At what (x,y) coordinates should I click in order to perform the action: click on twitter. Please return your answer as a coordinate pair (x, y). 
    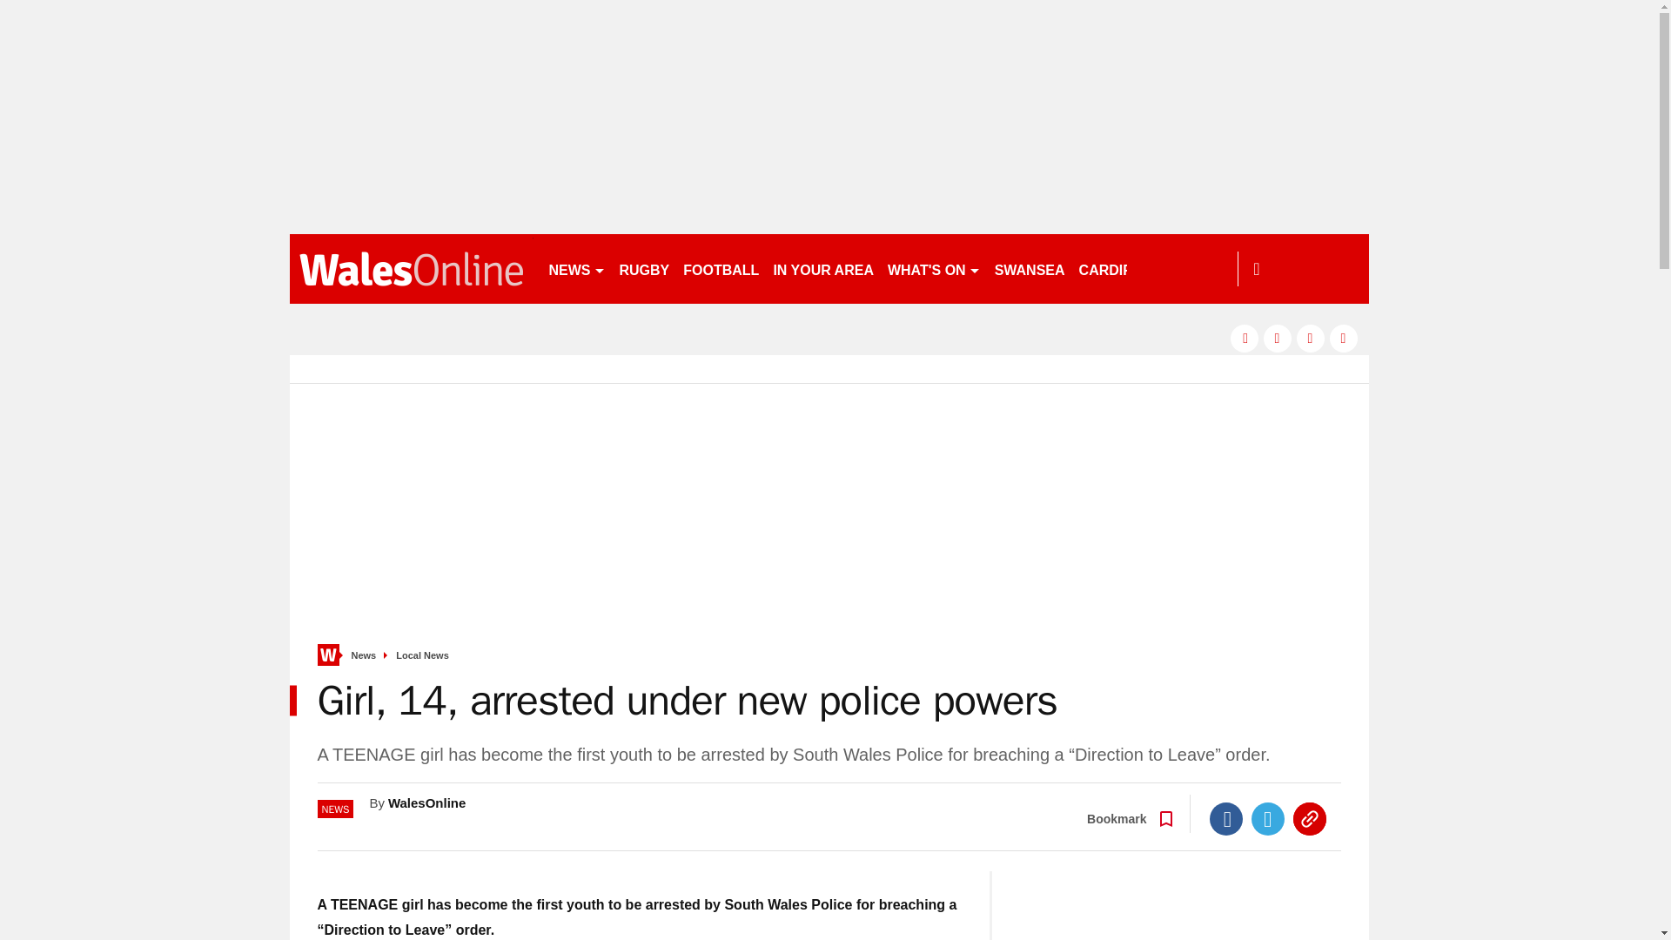
    Looking at the image, I should click on (1278, 338).